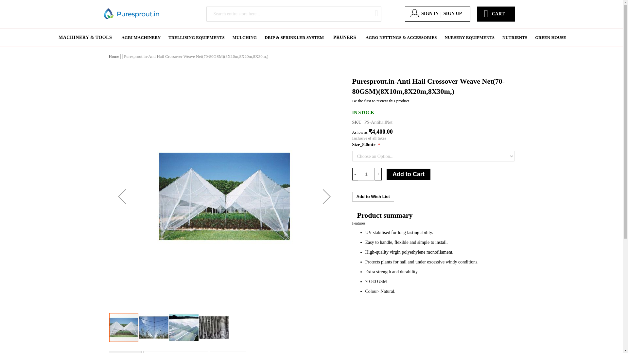  I want to click on AGRI MACHINERY, so click(141, 37).